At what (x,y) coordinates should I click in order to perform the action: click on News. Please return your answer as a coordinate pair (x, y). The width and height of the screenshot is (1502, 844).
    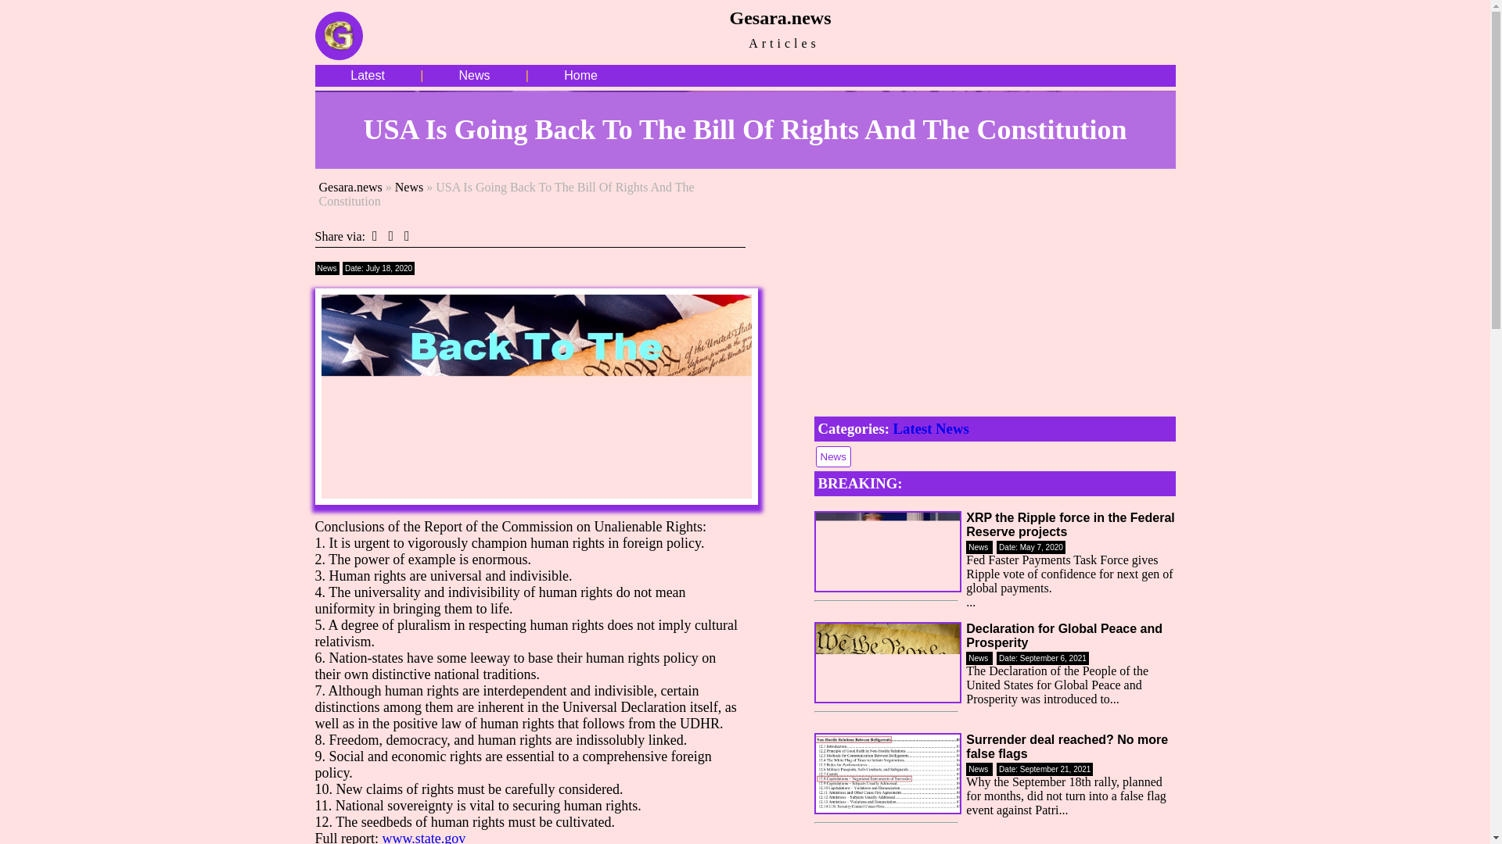
    Looking at the image, I should click on (408, 188).